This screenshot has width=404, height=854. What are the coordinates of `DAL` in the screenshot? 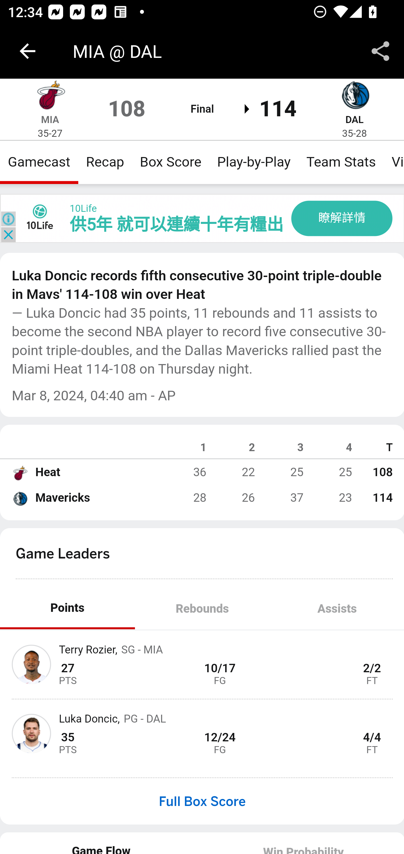 It's located at (354, 119).